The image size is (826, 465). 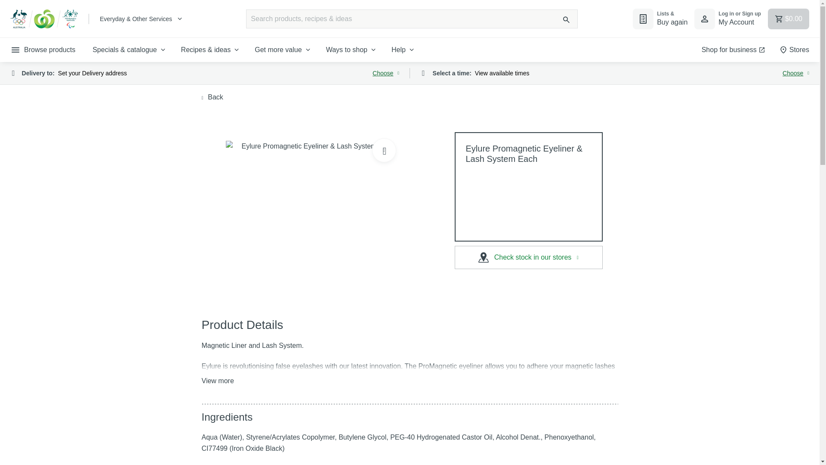 I want to click on Back, so click(x=205, y=73).